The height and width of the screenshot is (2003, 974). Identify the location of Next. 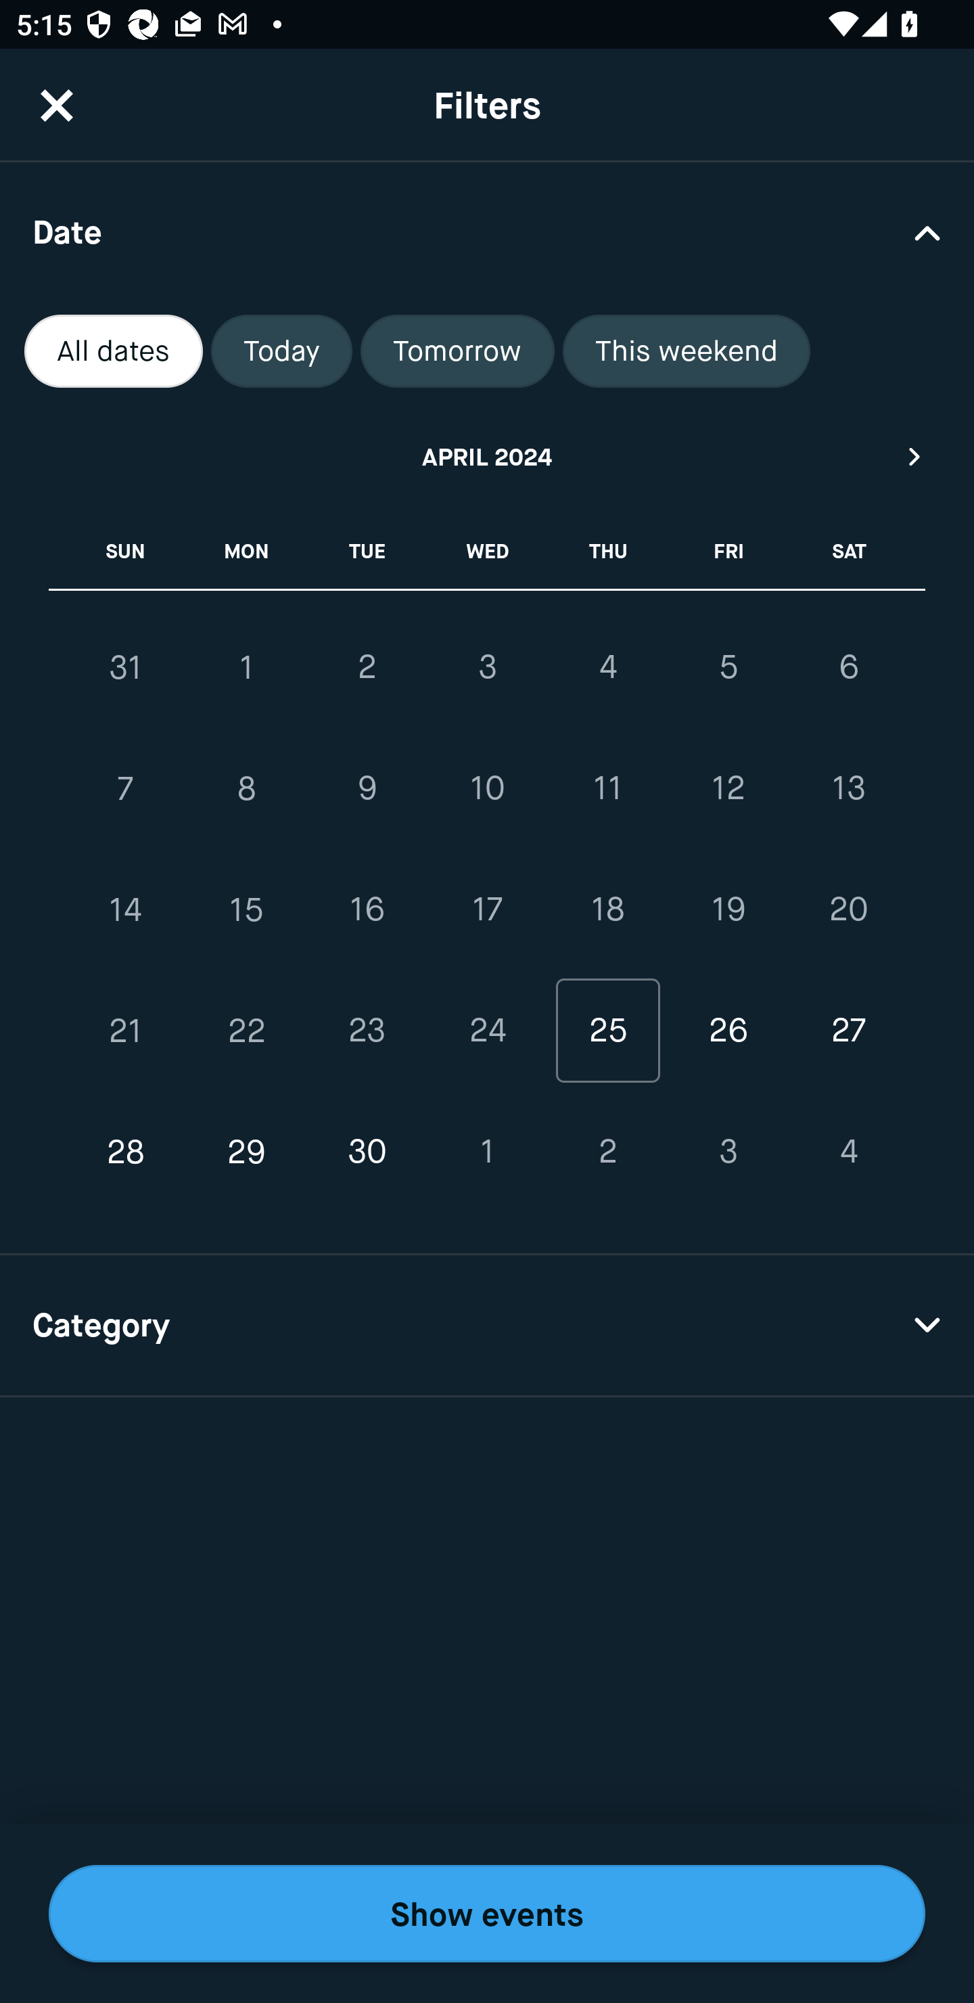
(915, 456).